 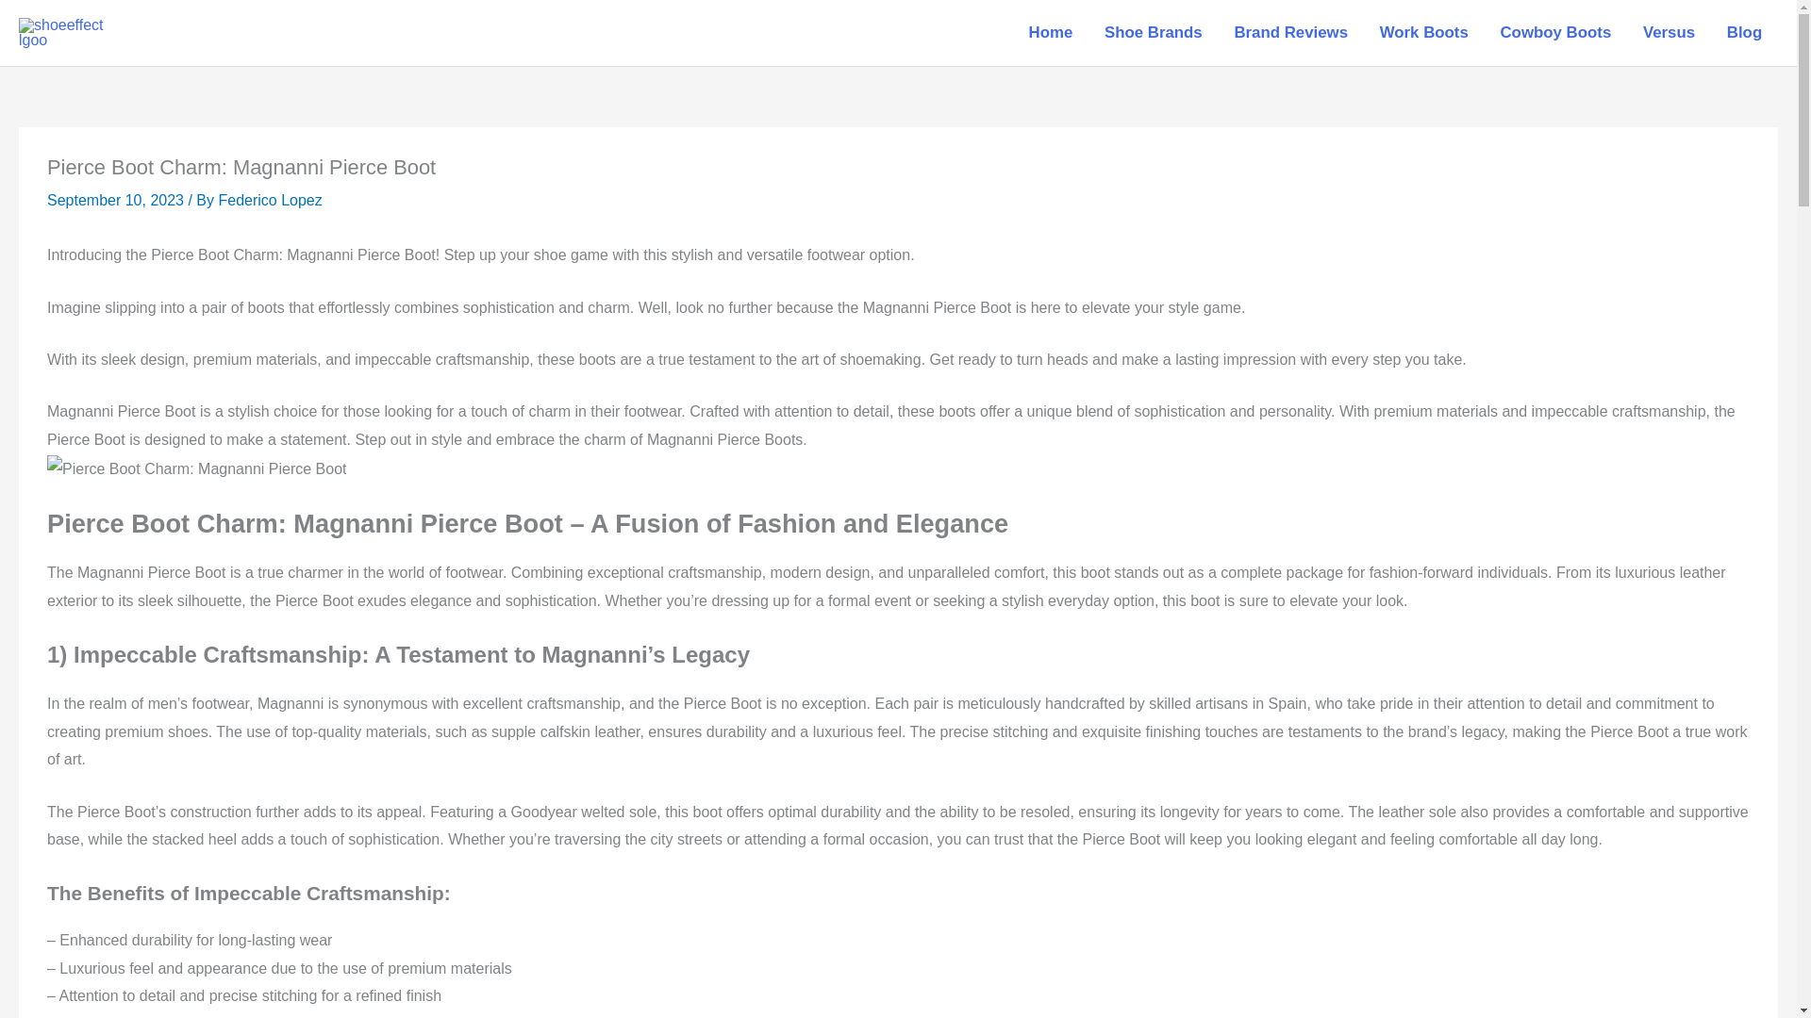 I want to click on Brand Reviews, so click(x=1290, y=33).